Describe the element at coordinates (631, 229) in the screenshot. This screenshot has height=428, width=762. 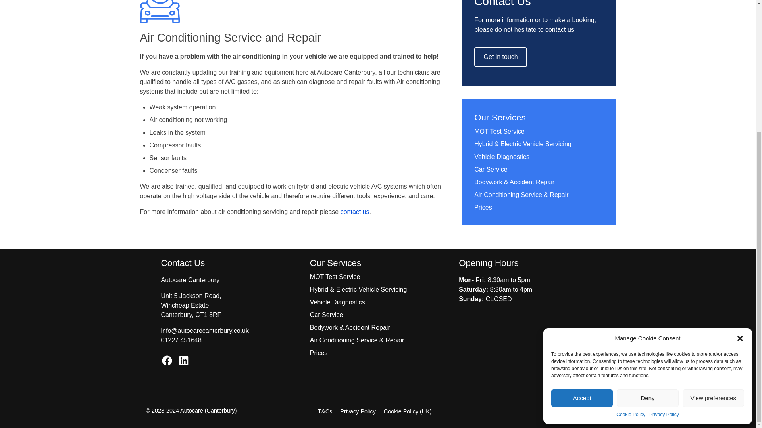
I see `Cookie Policy` at that location.